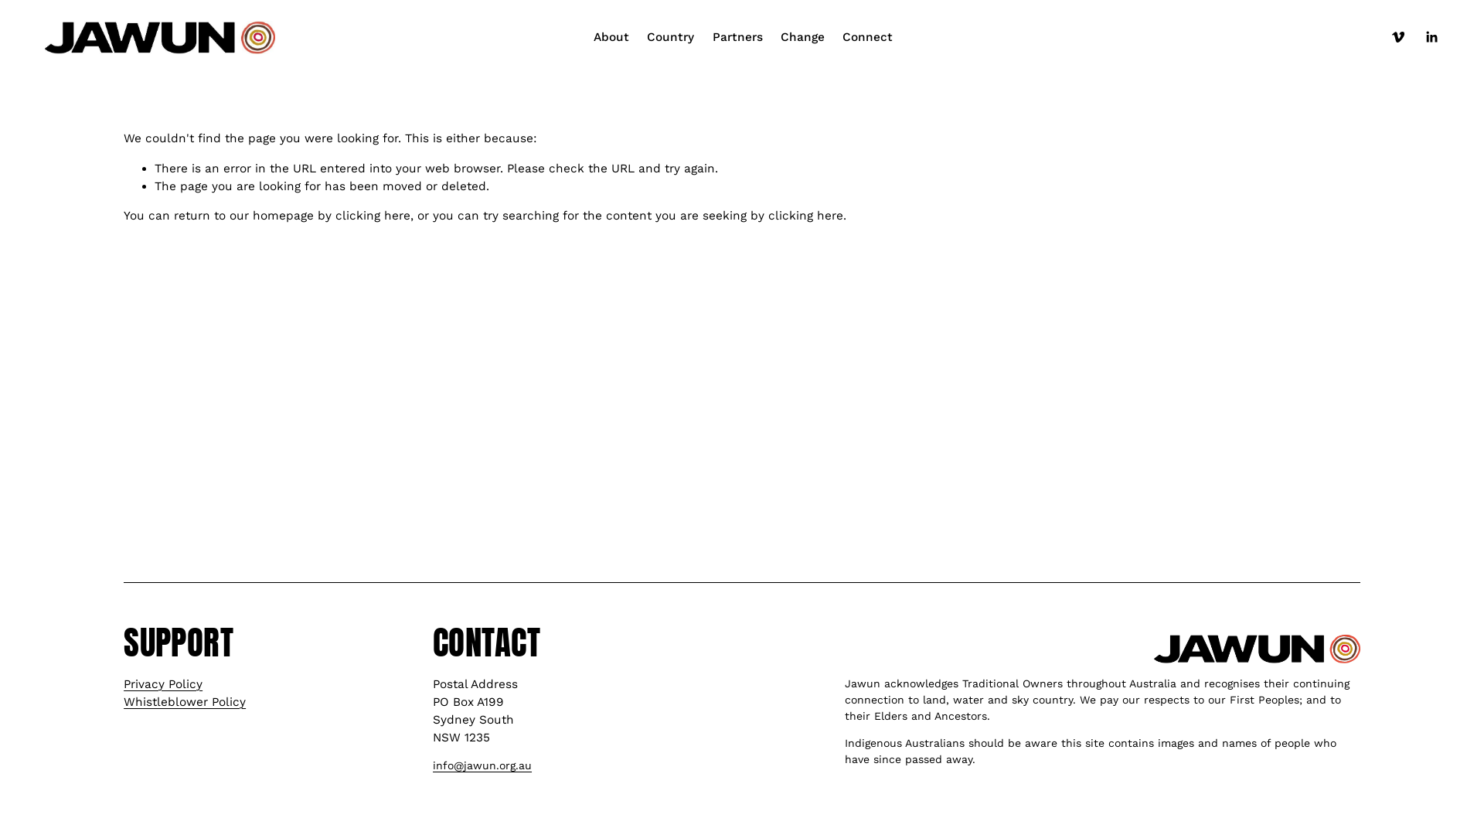  What do you see at coordinates (373, 216) in the screenshot?
I see `clicking here` at bounding box center [373, 216].